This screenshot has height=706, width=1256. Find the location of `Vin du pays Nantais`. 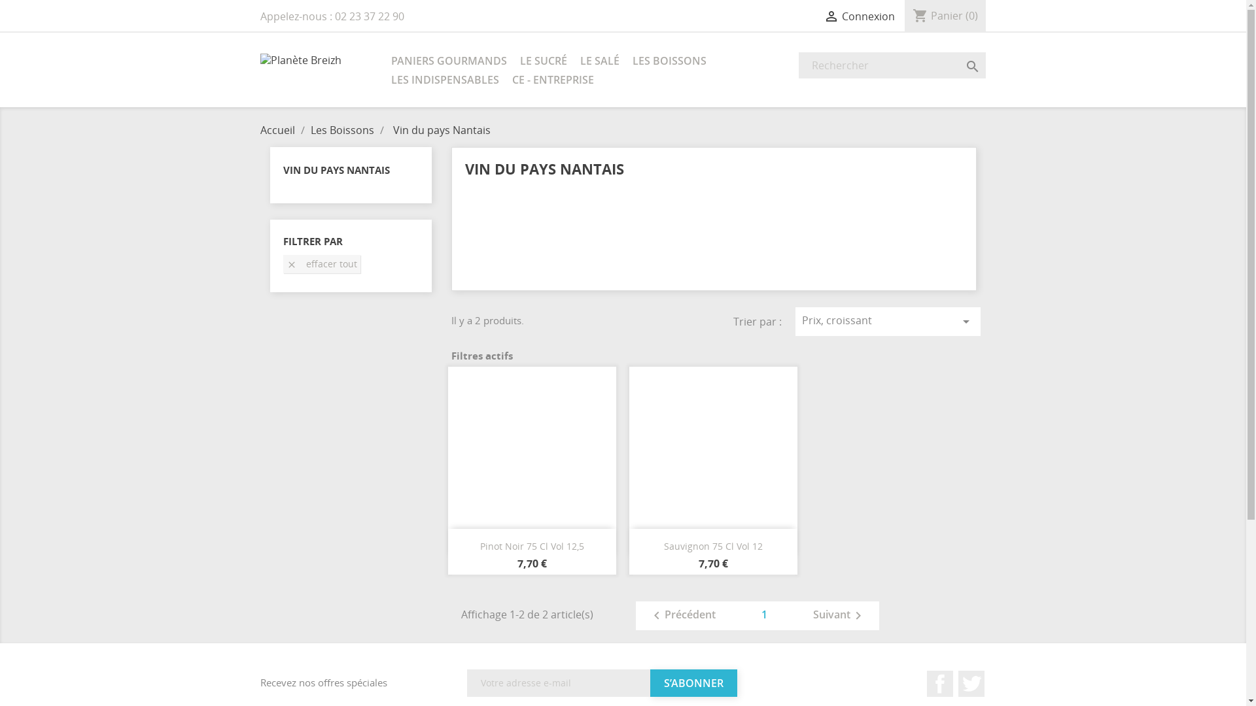

Vin du pays Nantais is located at coordinates (441, 130).